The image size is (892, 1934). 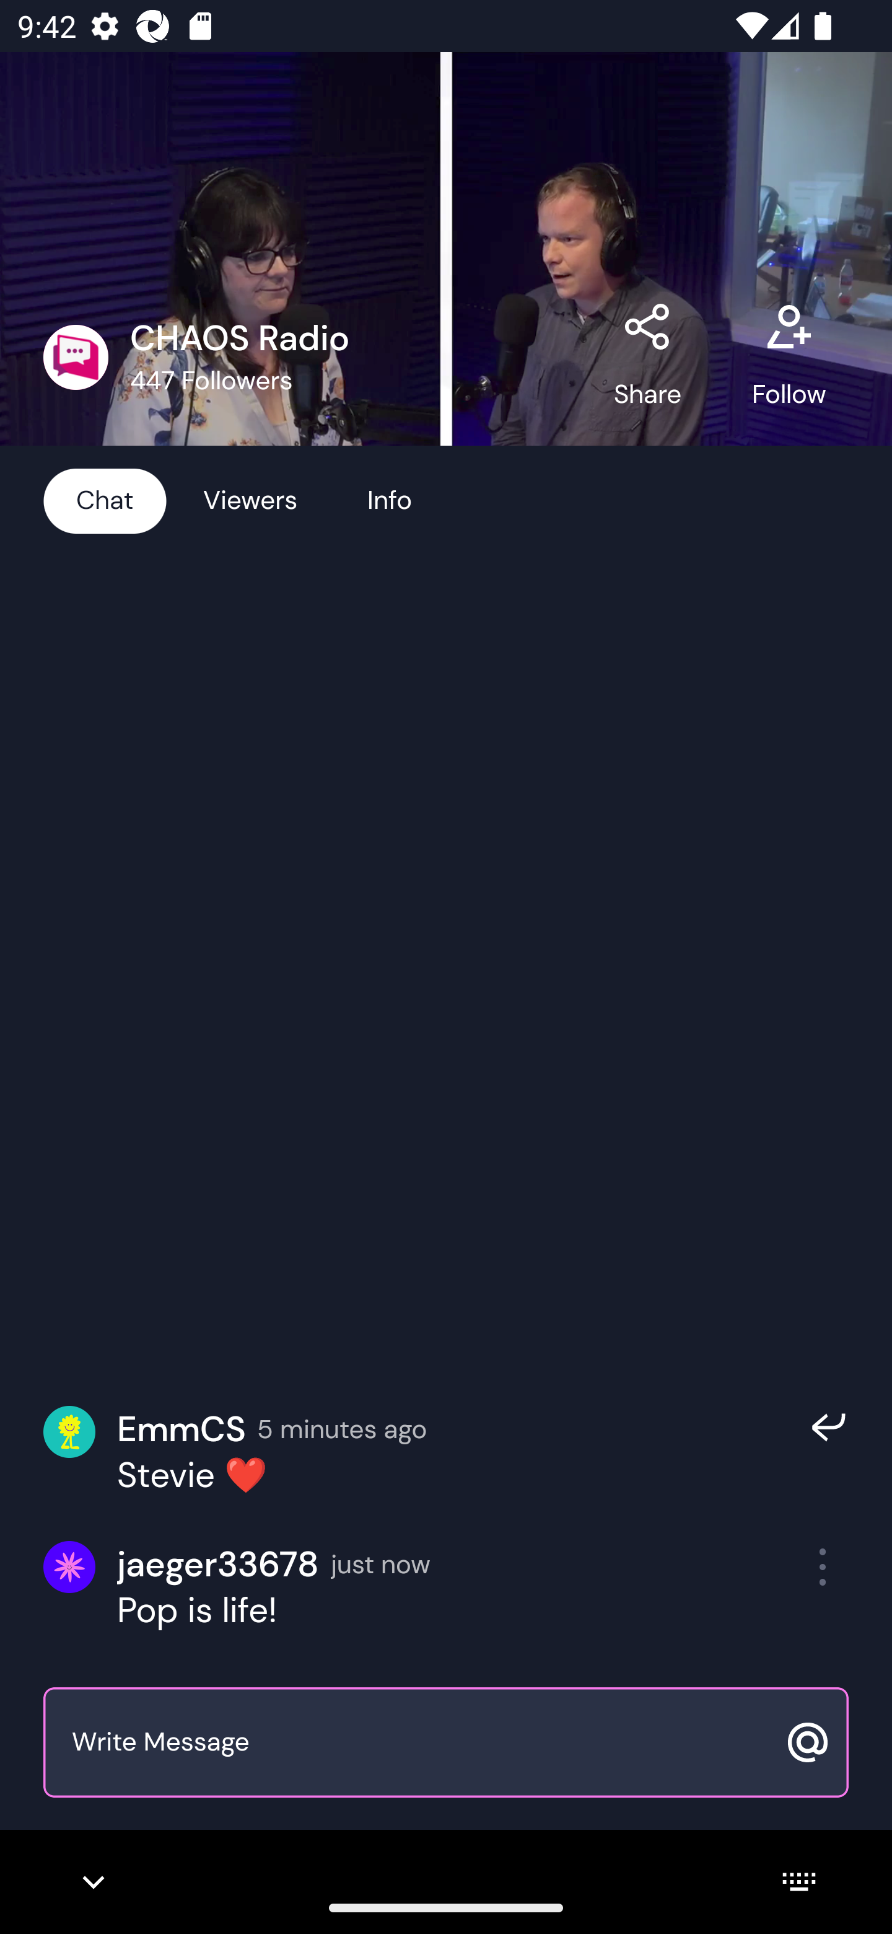 What do you see at coordinates (648, 356) in the screenshot?
I see `Share` at bounding box center [648, 356].